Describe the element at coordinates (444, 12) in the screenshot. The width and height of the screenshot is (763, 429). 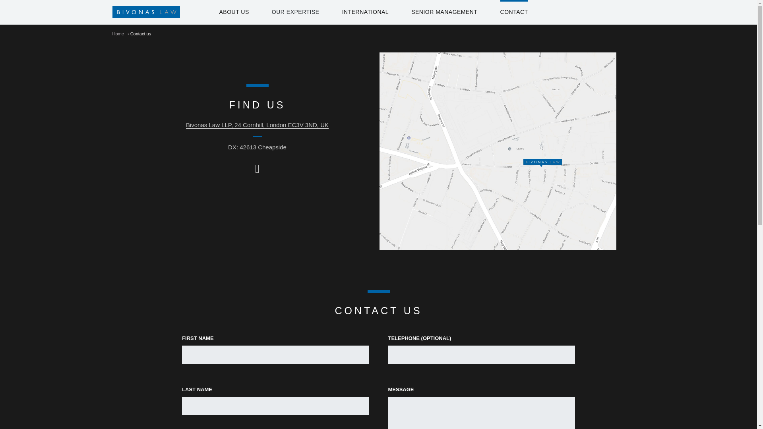
I see `SENIOR MANAGEMENT` at that location.